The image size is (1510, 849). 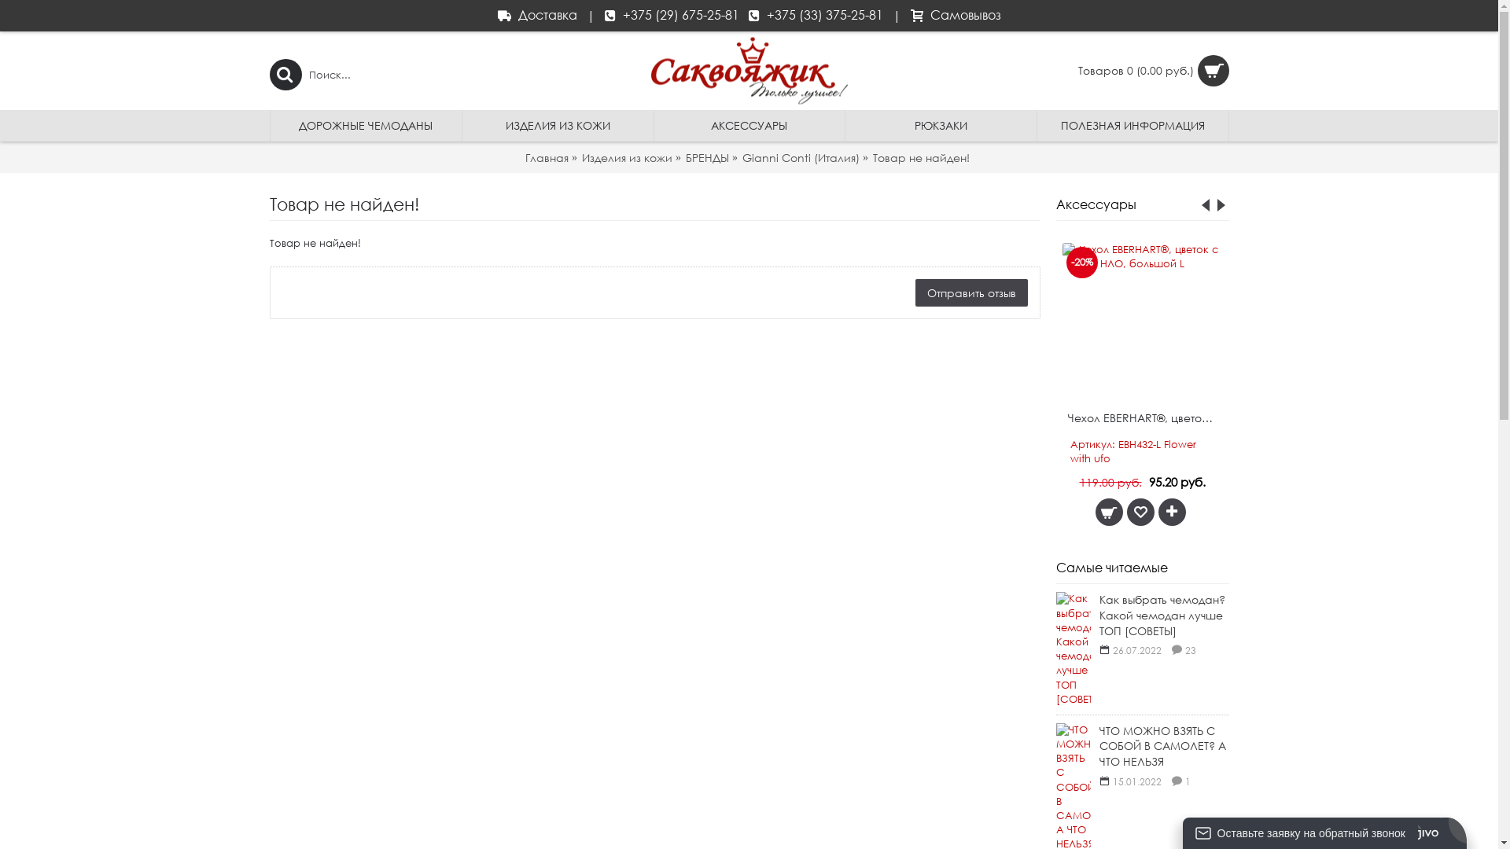 What do you see at coordinates (816, 16) in the screenshot?
I see `+375 (33) 375-25-81` at bounding box center [816, 16].